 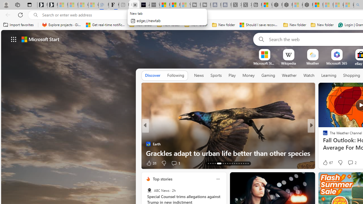 What do you see at coordinates (260, 39) in the screenshot?
I see `Search` at bounding box center [260, 39].